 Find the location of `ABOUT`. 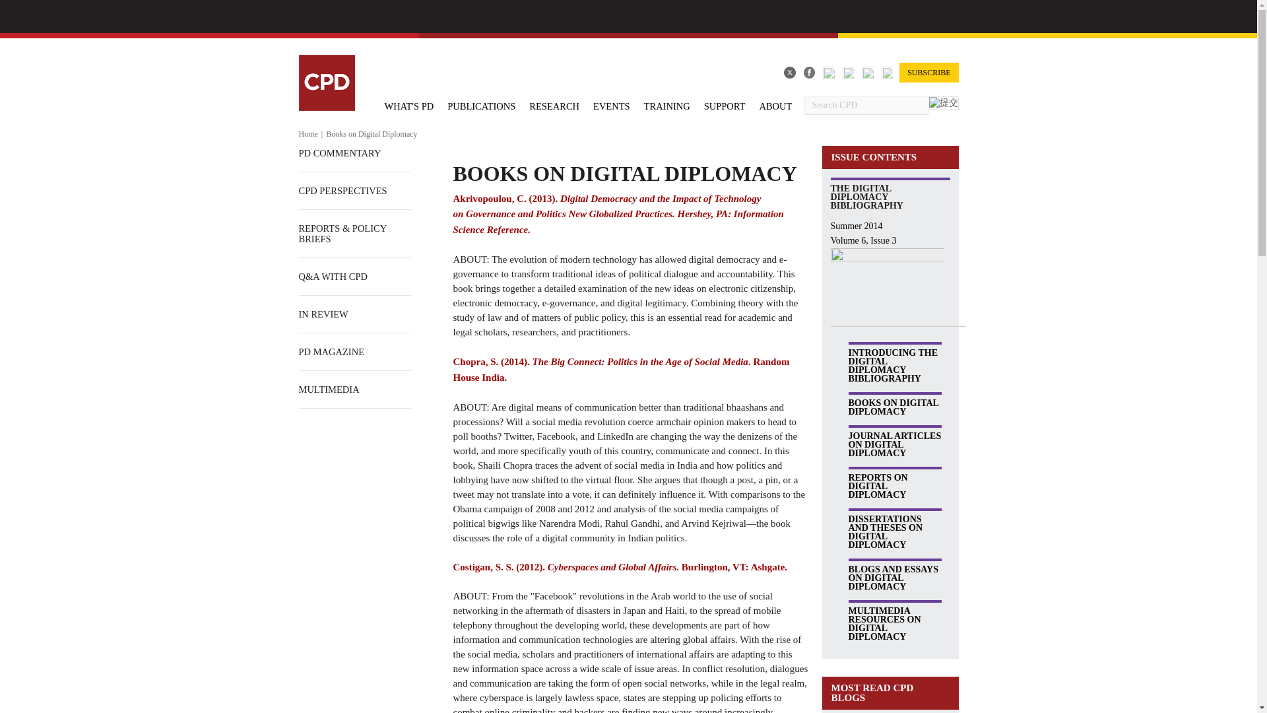

ABOUT is located at coordinates (775, 106).